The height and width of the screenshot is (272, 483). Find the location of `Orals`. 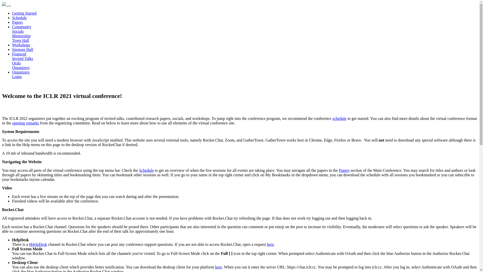

Orals is located at coordinates (17, 63).